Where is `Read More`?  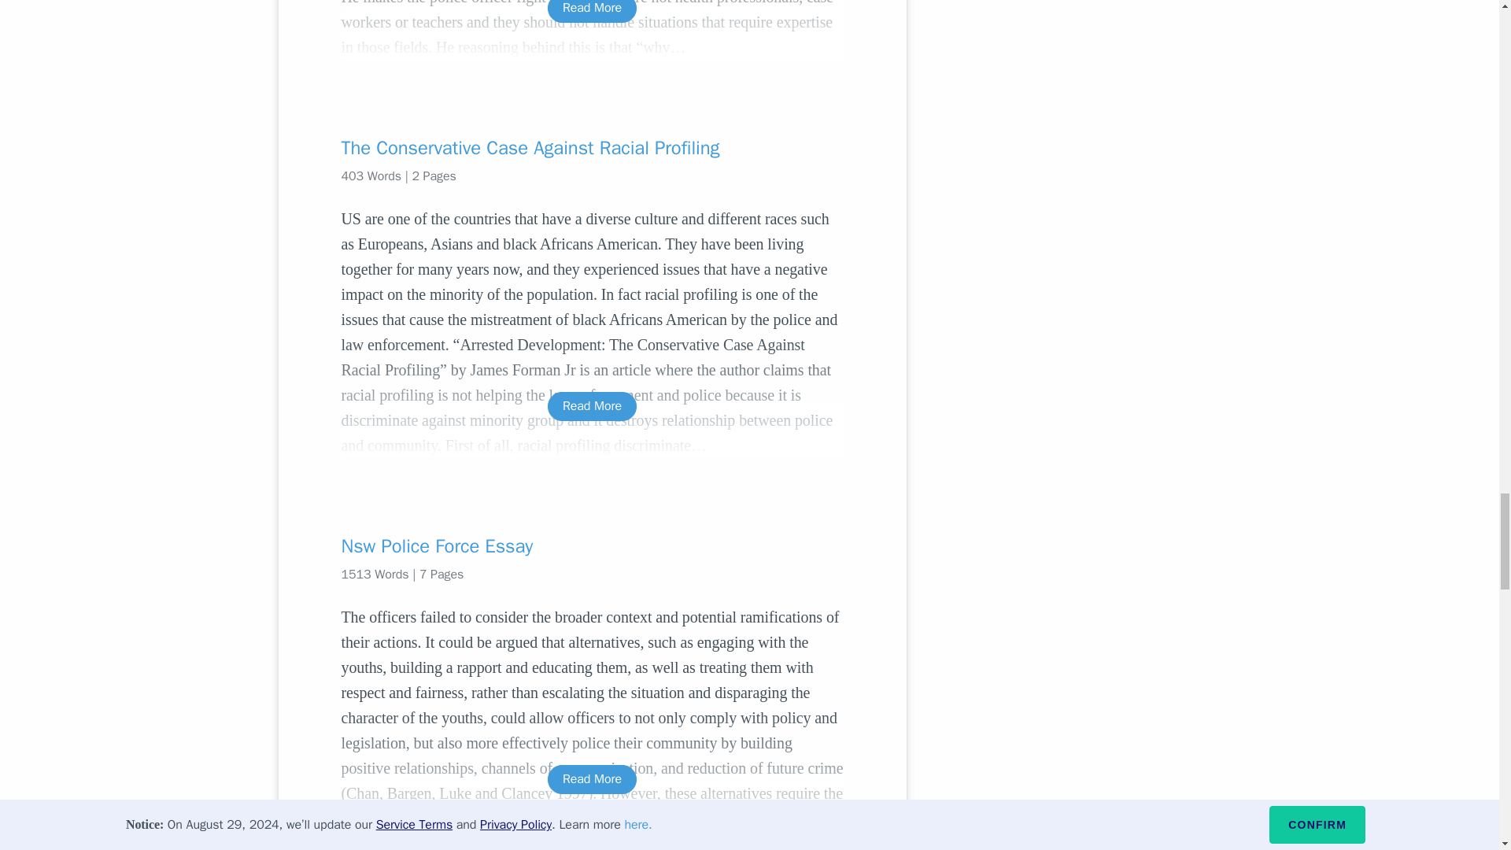 Read More is located at coordinates (592, 406).